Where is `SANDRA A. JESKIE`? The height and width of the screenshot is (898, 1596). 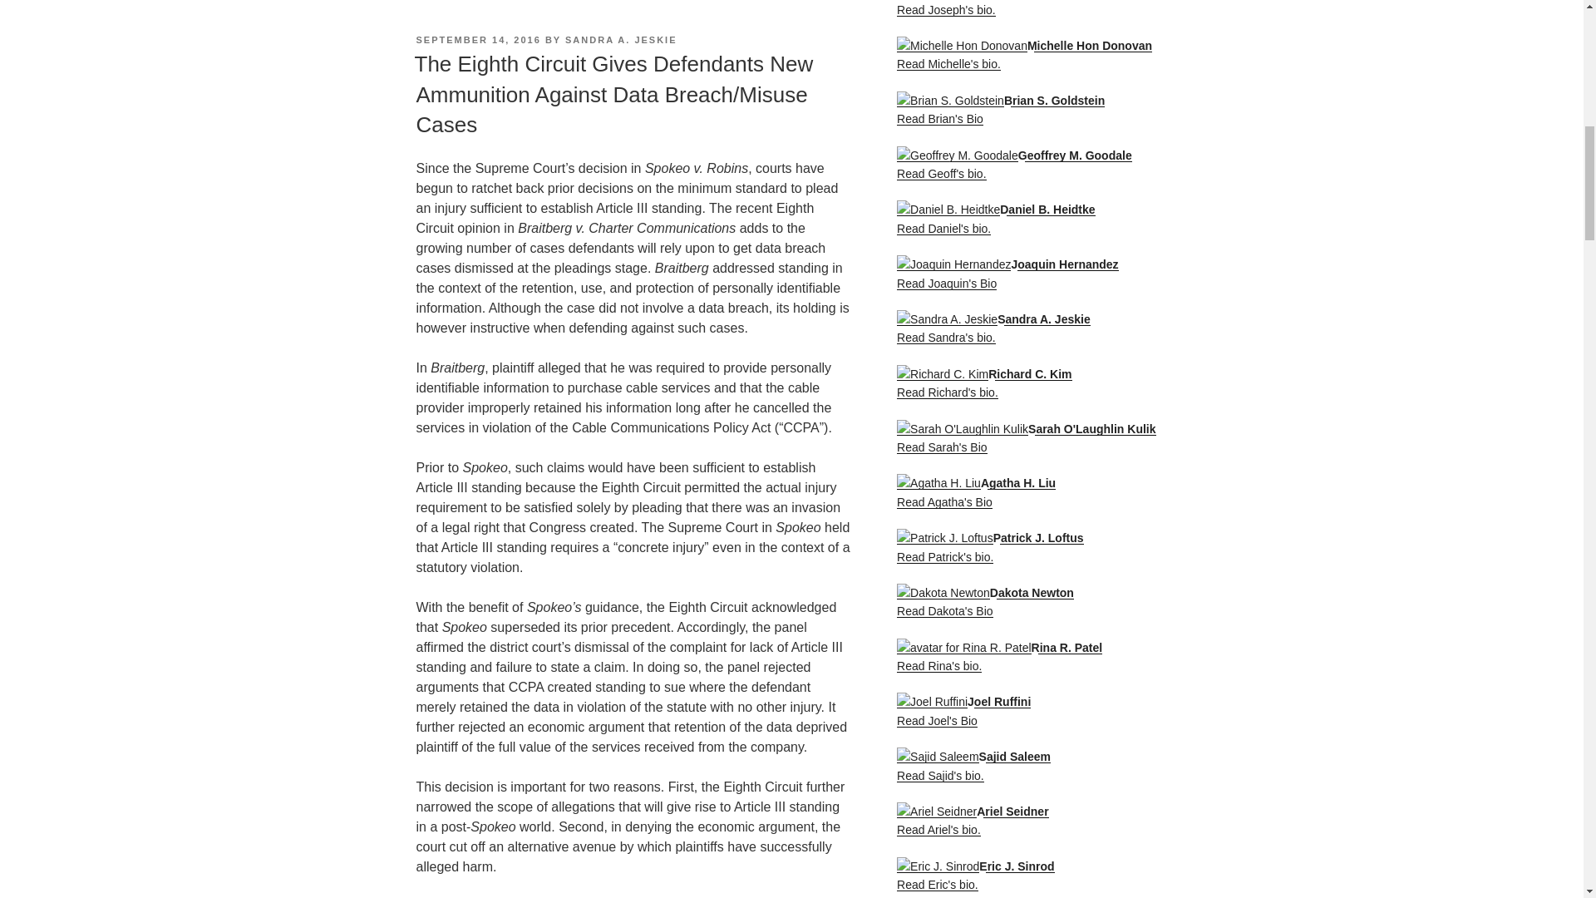 SANDRA A. JESKIE is located at coordinates (620, 40).